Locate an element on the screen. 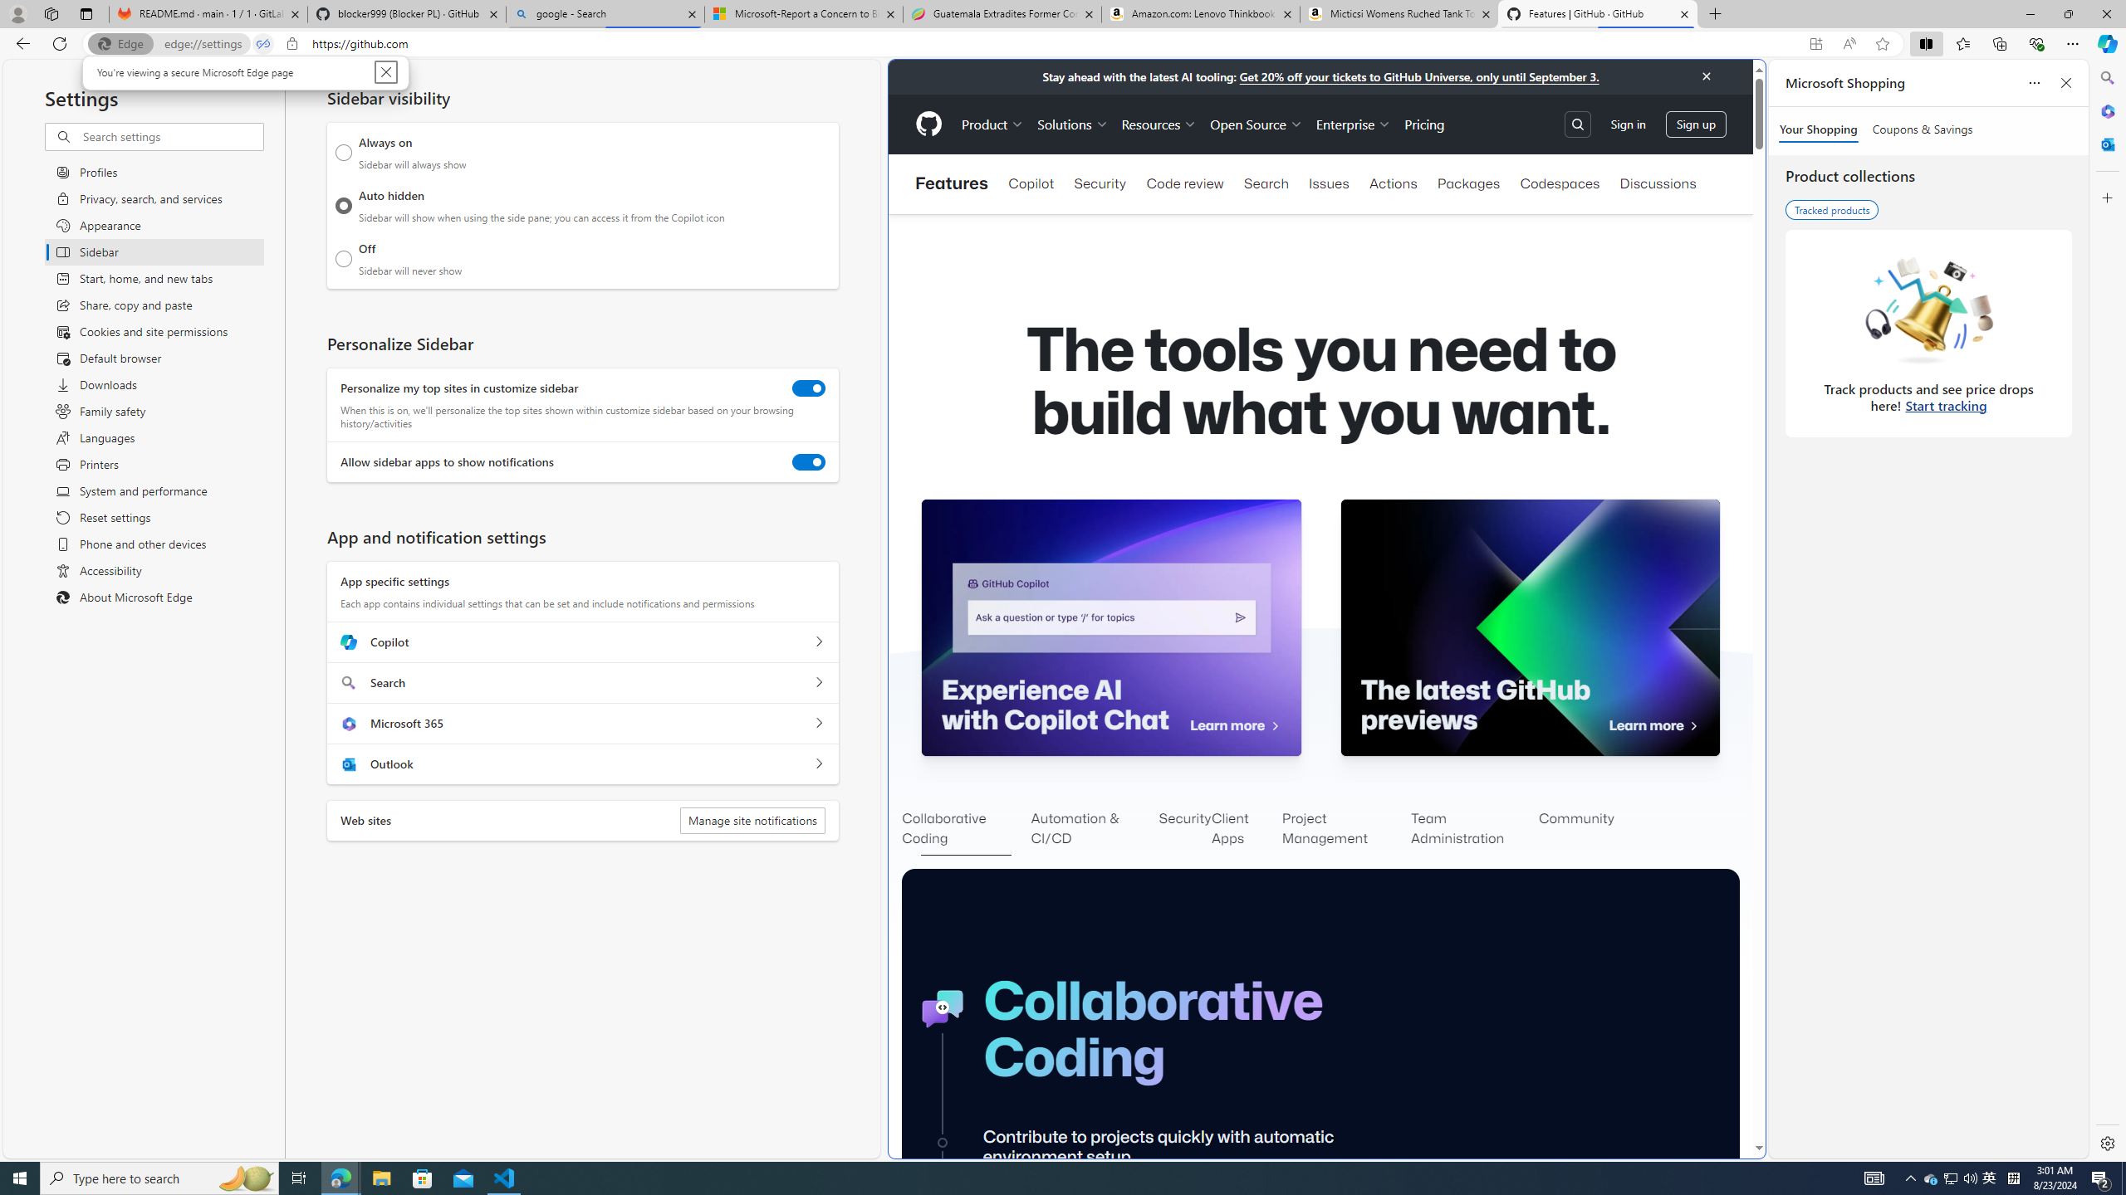 The height and width of the screenshot is (1195, 2126). Show desktop is located at coordinates (2124, 1178).